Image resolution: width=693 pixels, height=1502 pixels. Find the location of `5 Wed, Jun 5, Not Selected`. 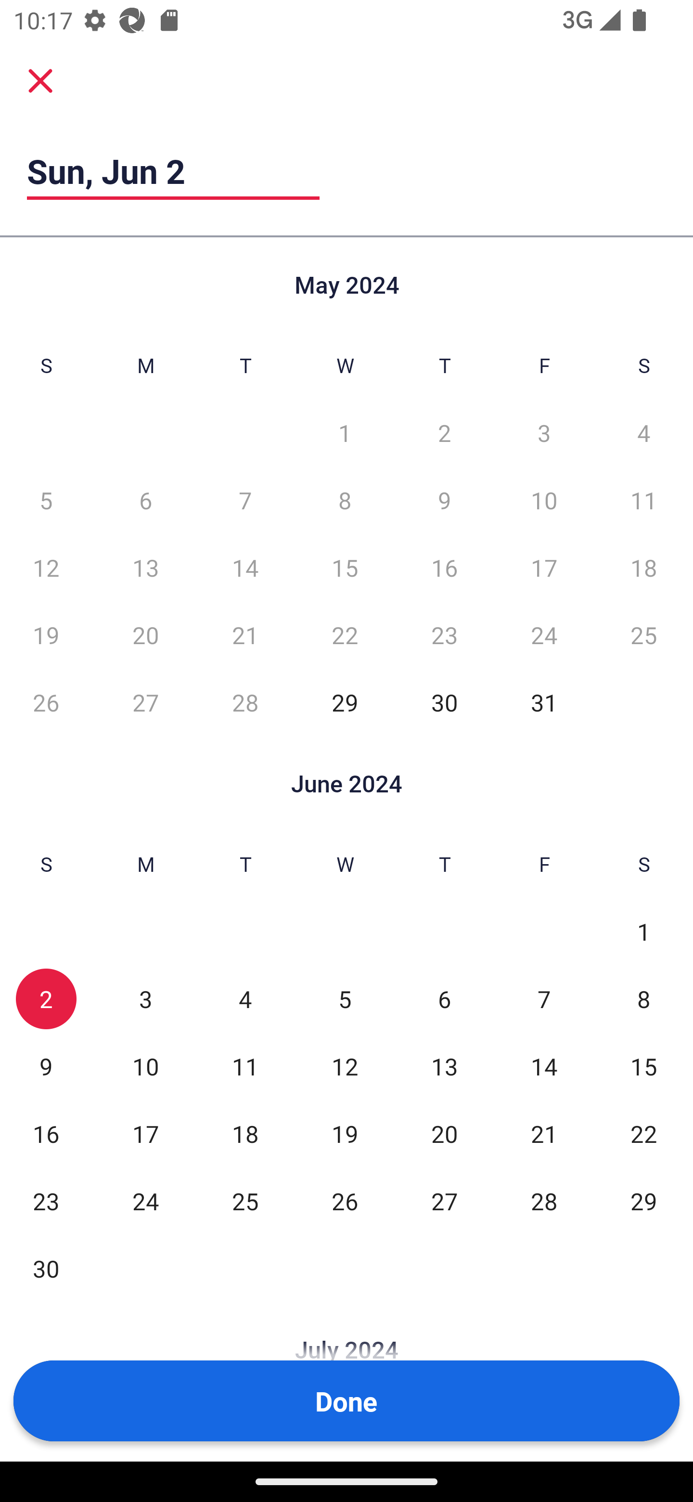

5 Wed, Jun 5, Not Selected is located at coordinates (345, 999).